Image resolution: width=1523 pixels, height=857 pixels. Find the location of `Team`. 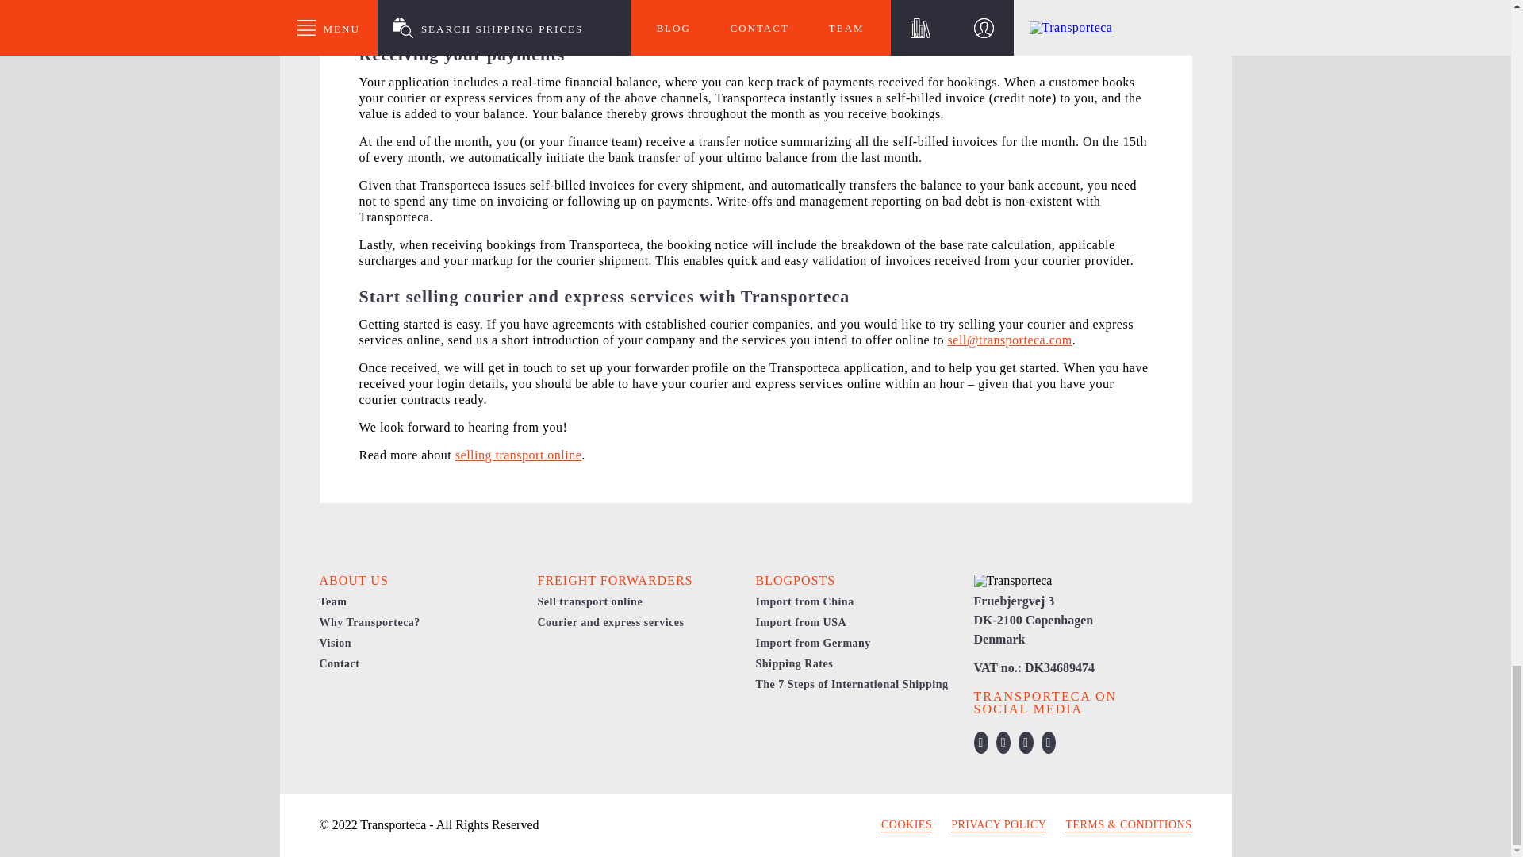

Team is located at coordinates (332, 601).